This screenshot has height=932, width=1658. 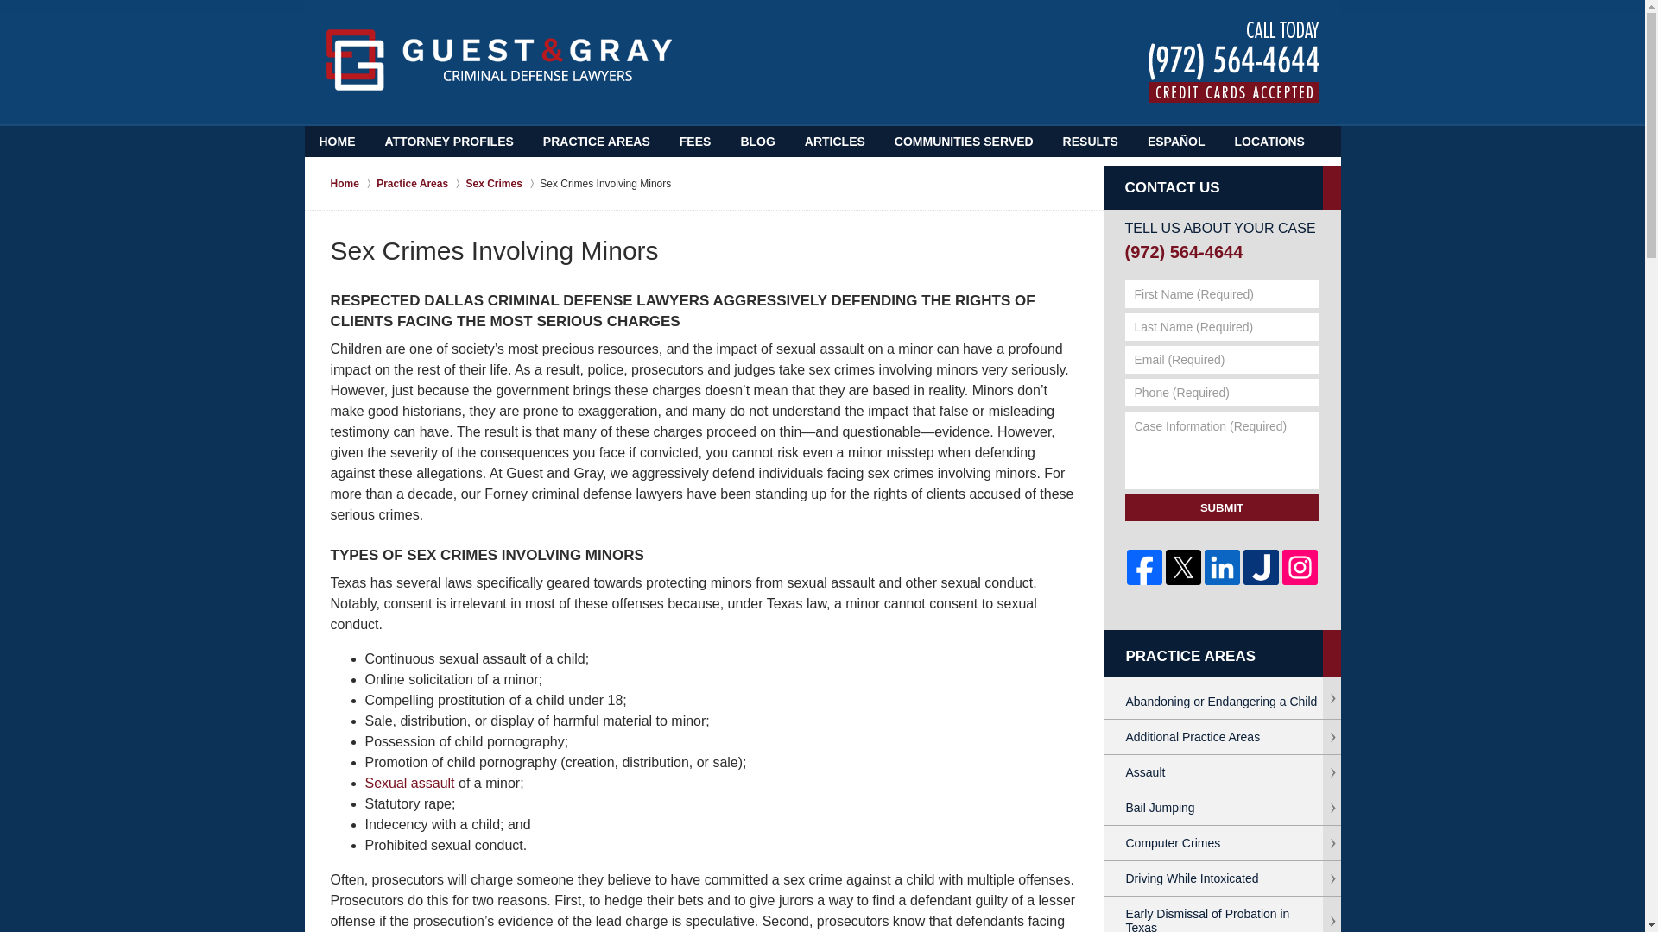 I want to click on Home, so click(x=352, y=183).